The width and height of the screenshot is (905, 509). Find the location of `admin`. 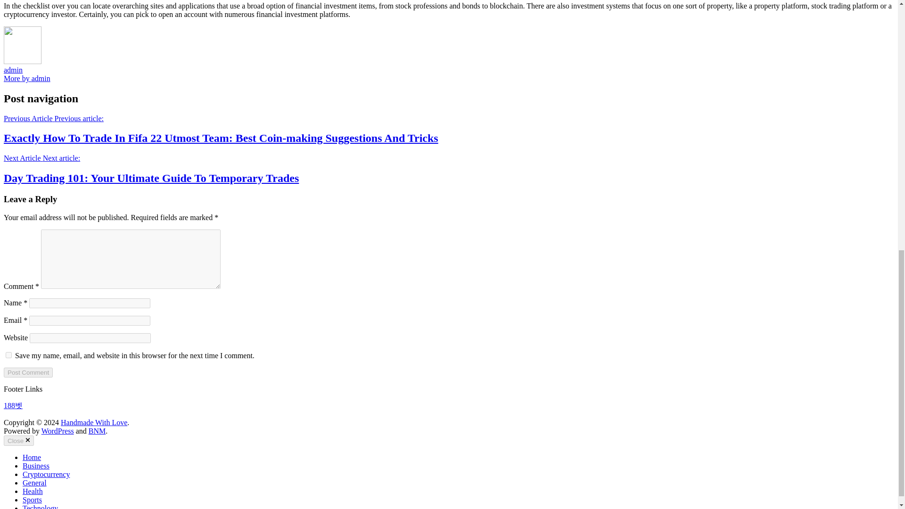

admin is located at coordinates (13, 70).